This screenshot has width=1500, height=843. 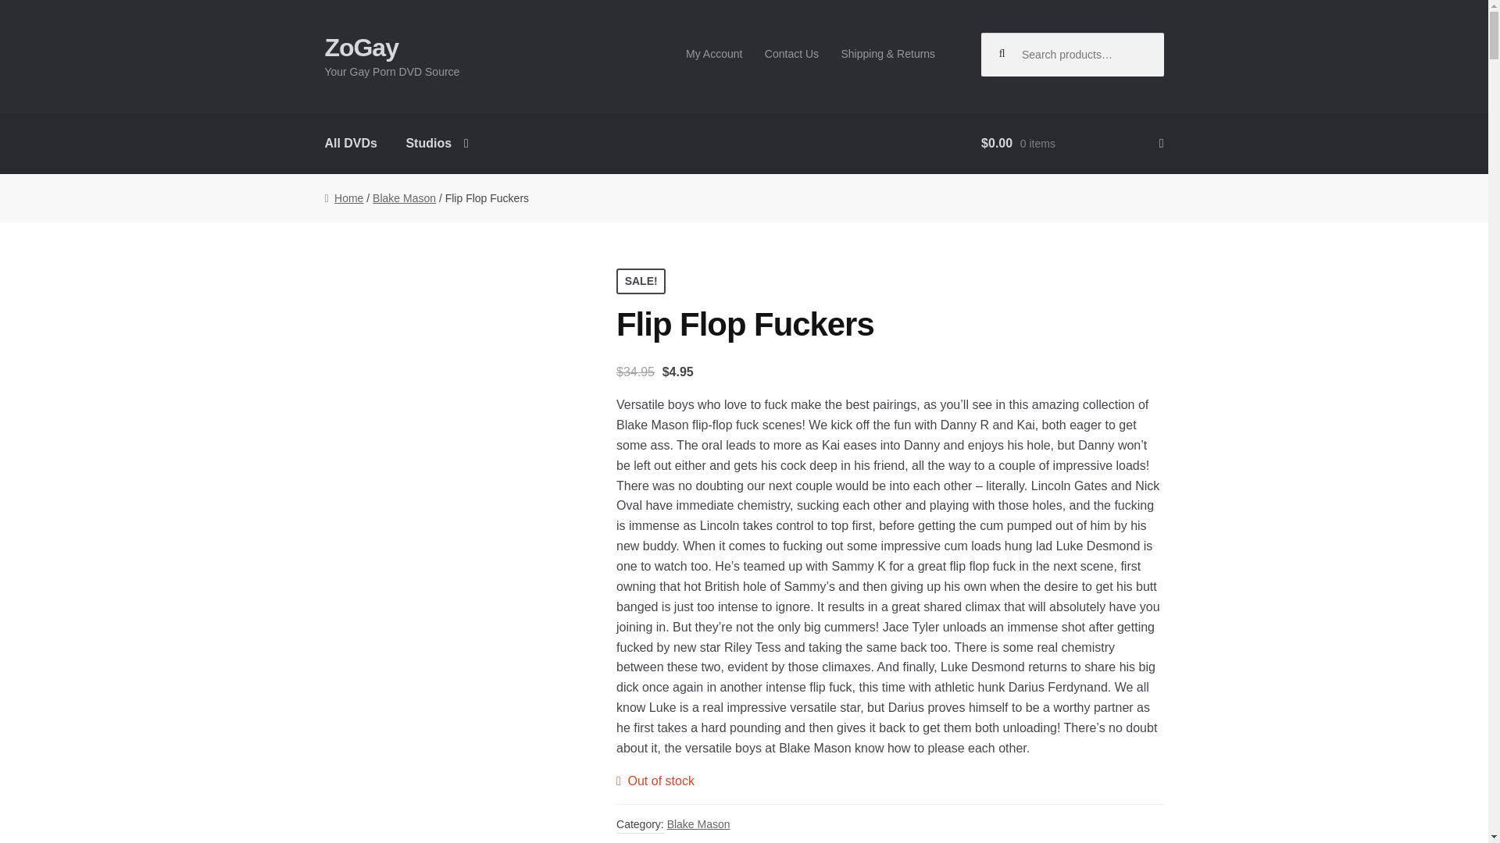 What do you see at coordinates (714, 54) in the screenshot?
I see `My Account` at bounding box center [714, 54].